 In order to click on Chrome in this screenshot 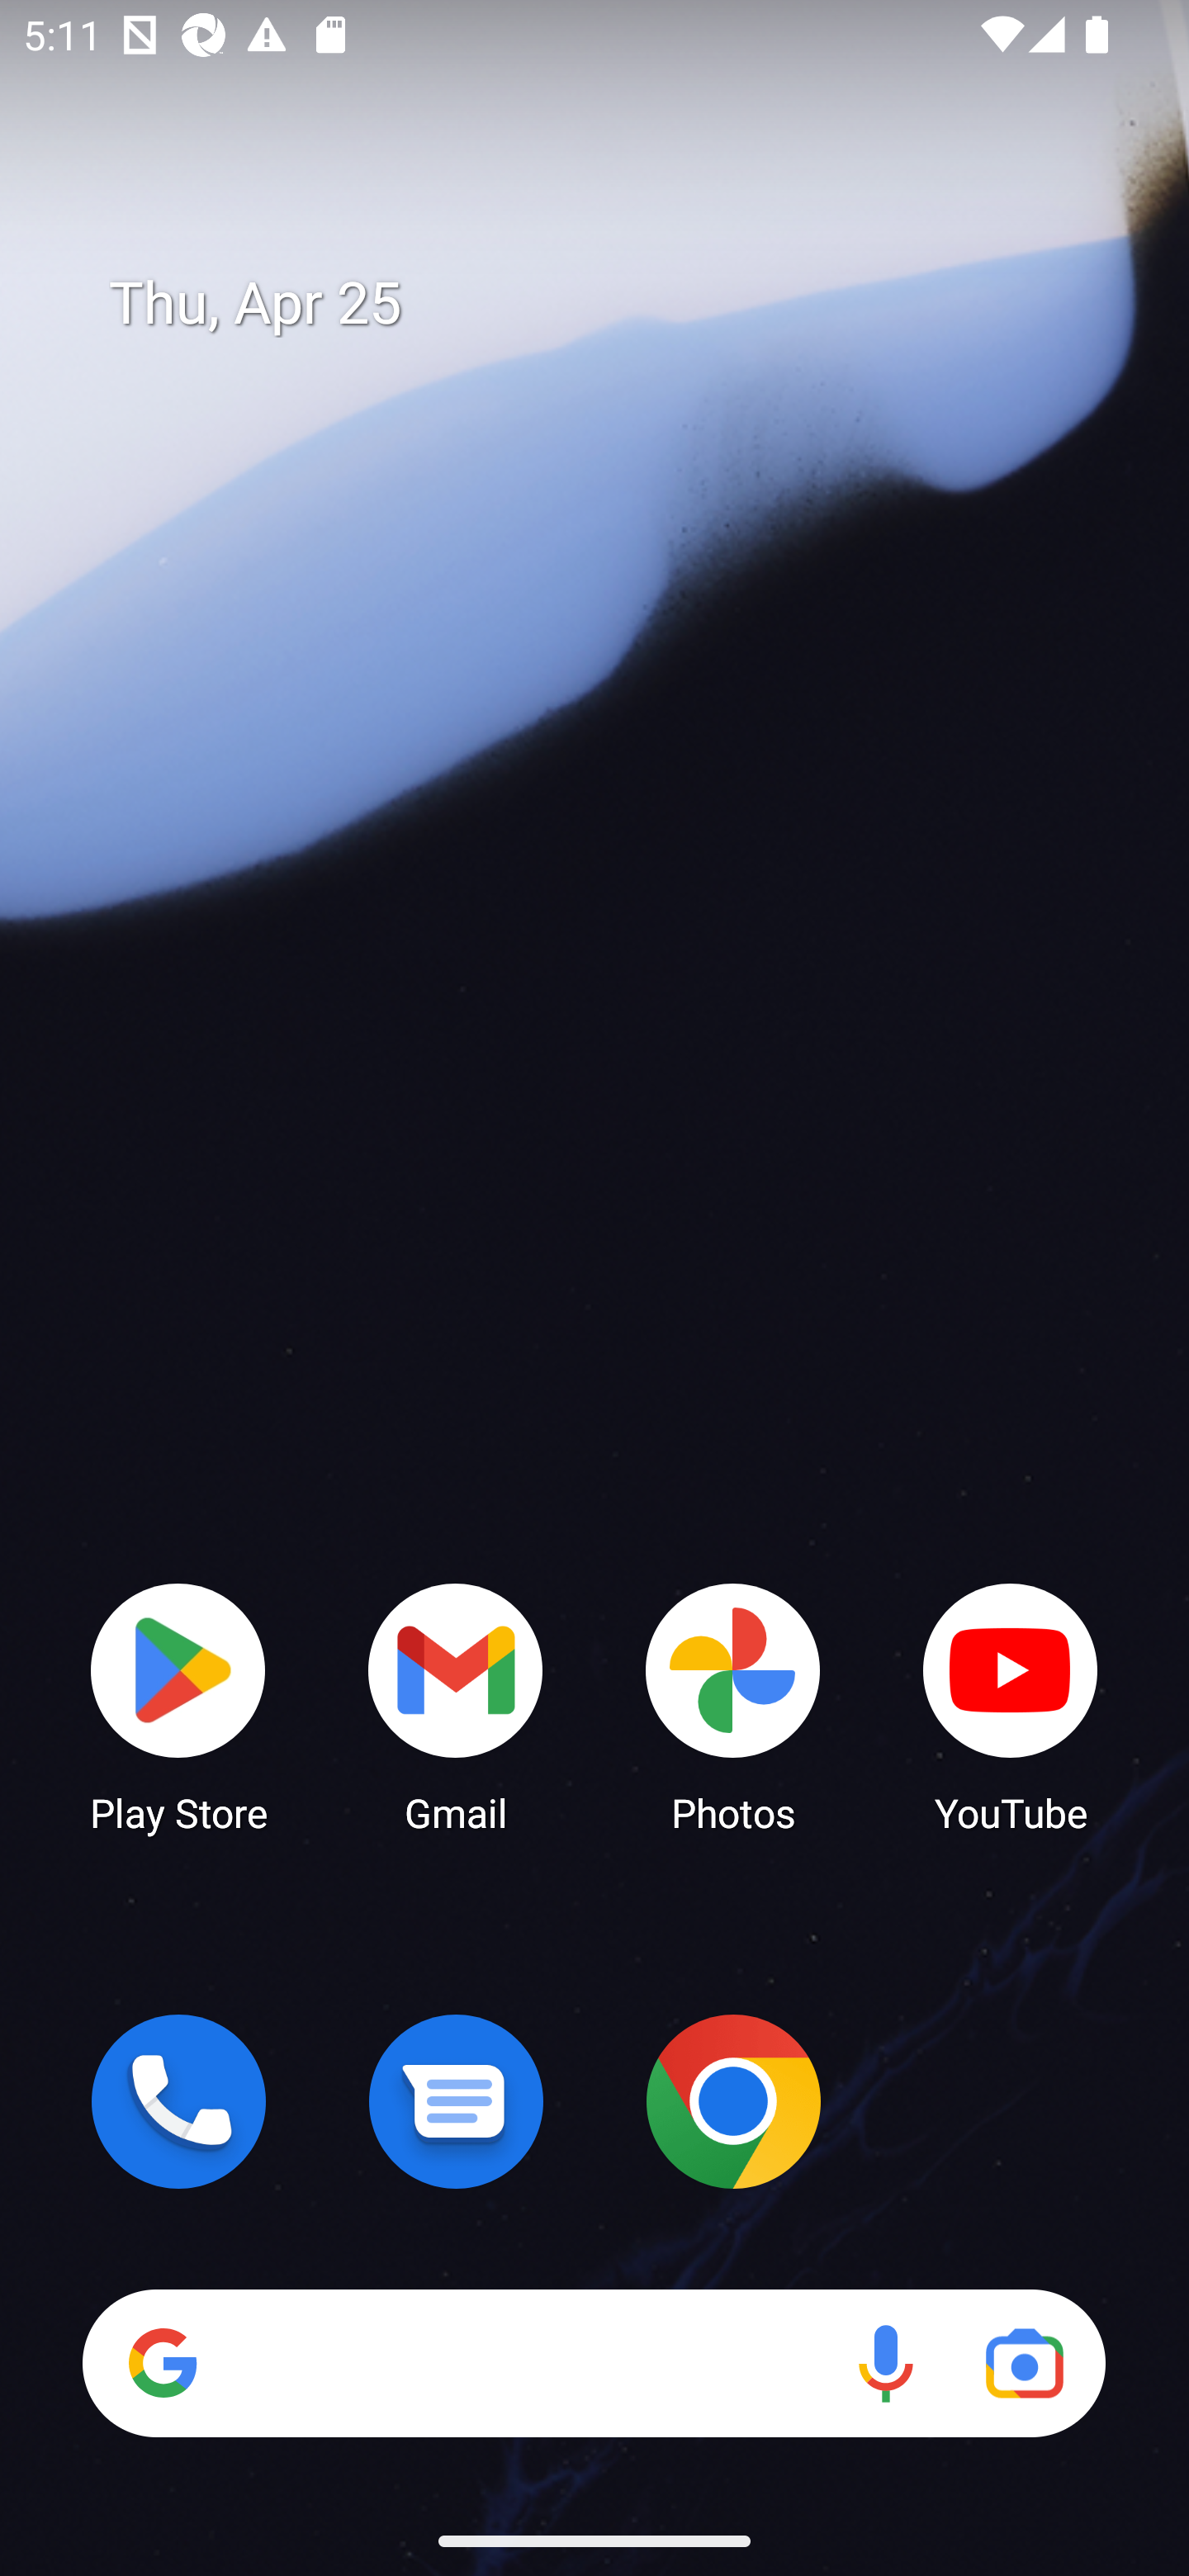, I will do `click(733, 2101)`.